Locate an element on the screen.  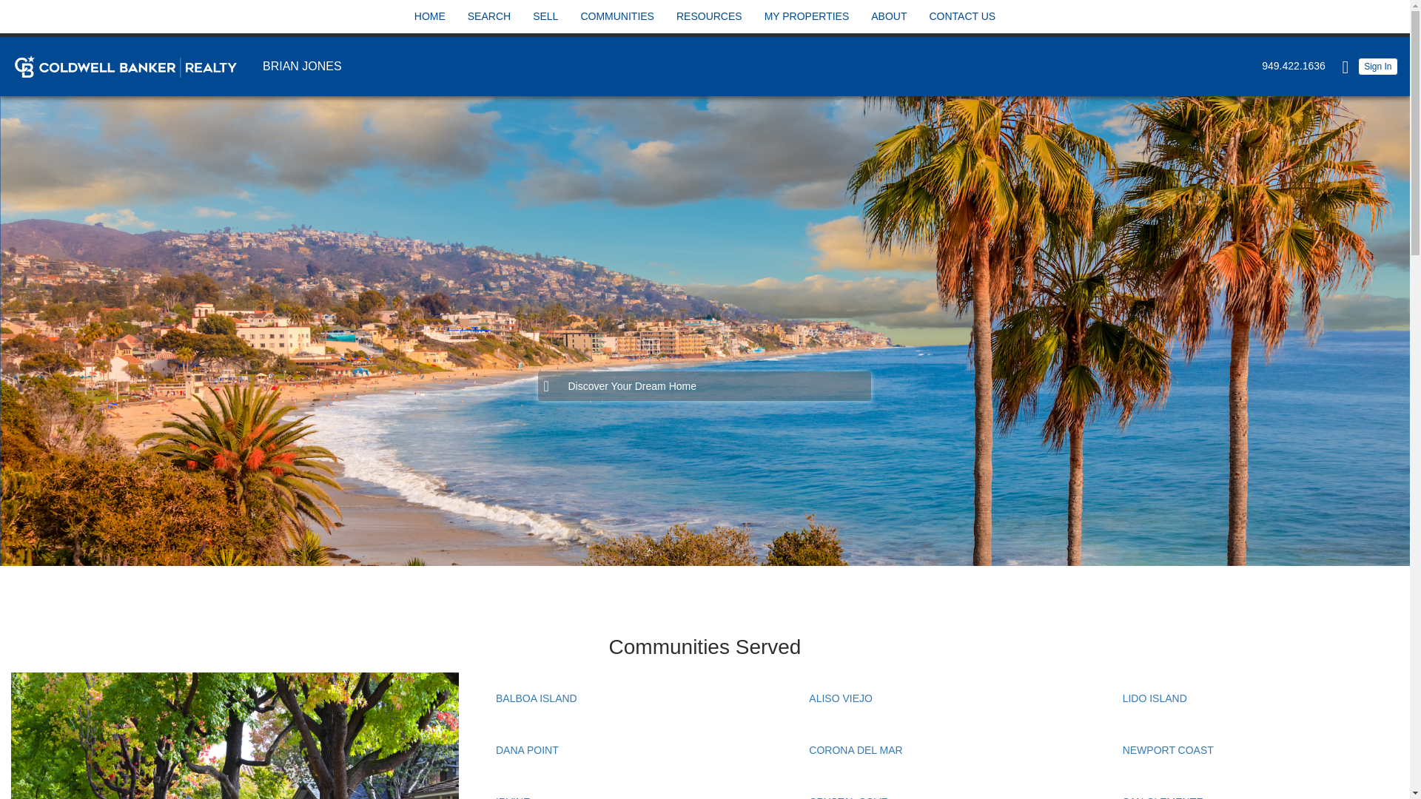
SEARCH is located at coordinates (489, 17).